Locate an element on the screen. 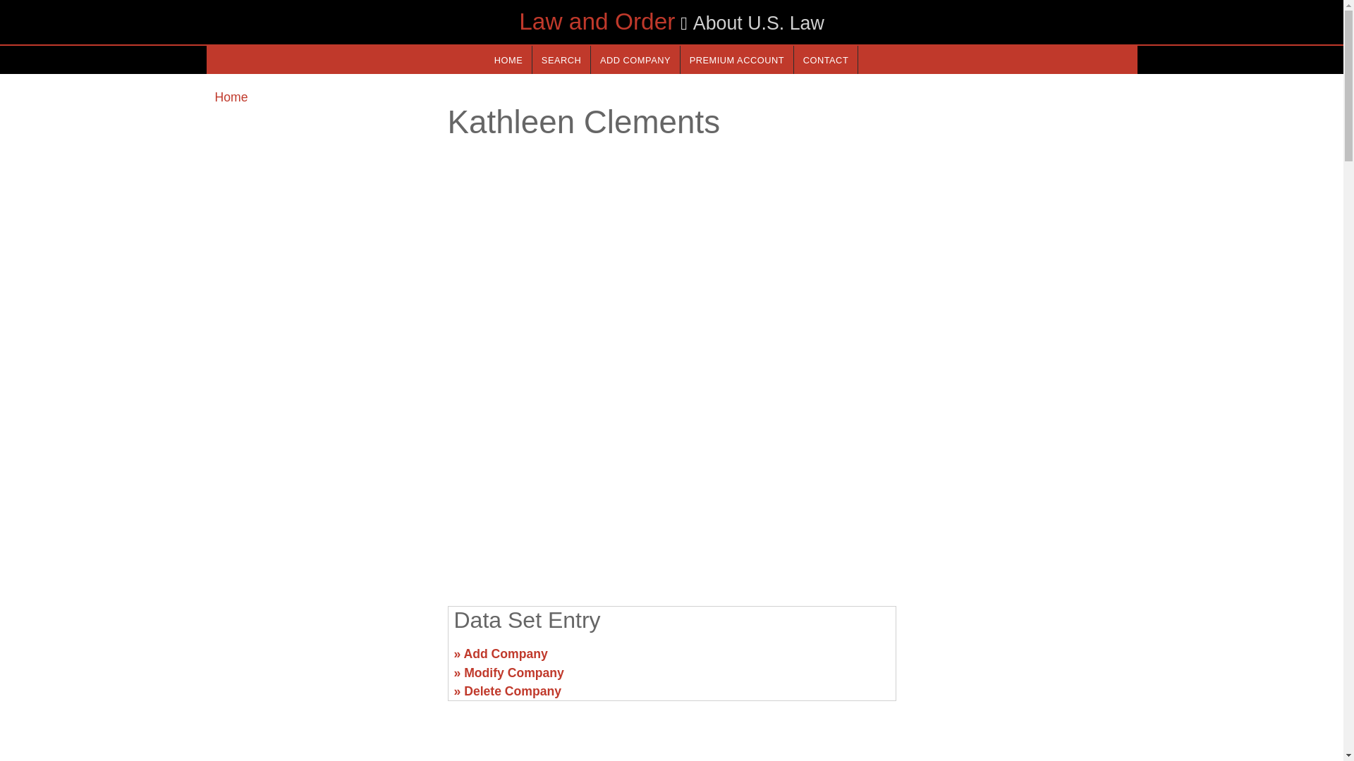 The image size is (1354, 761). SEARCH is located at coordinates (561, 59).